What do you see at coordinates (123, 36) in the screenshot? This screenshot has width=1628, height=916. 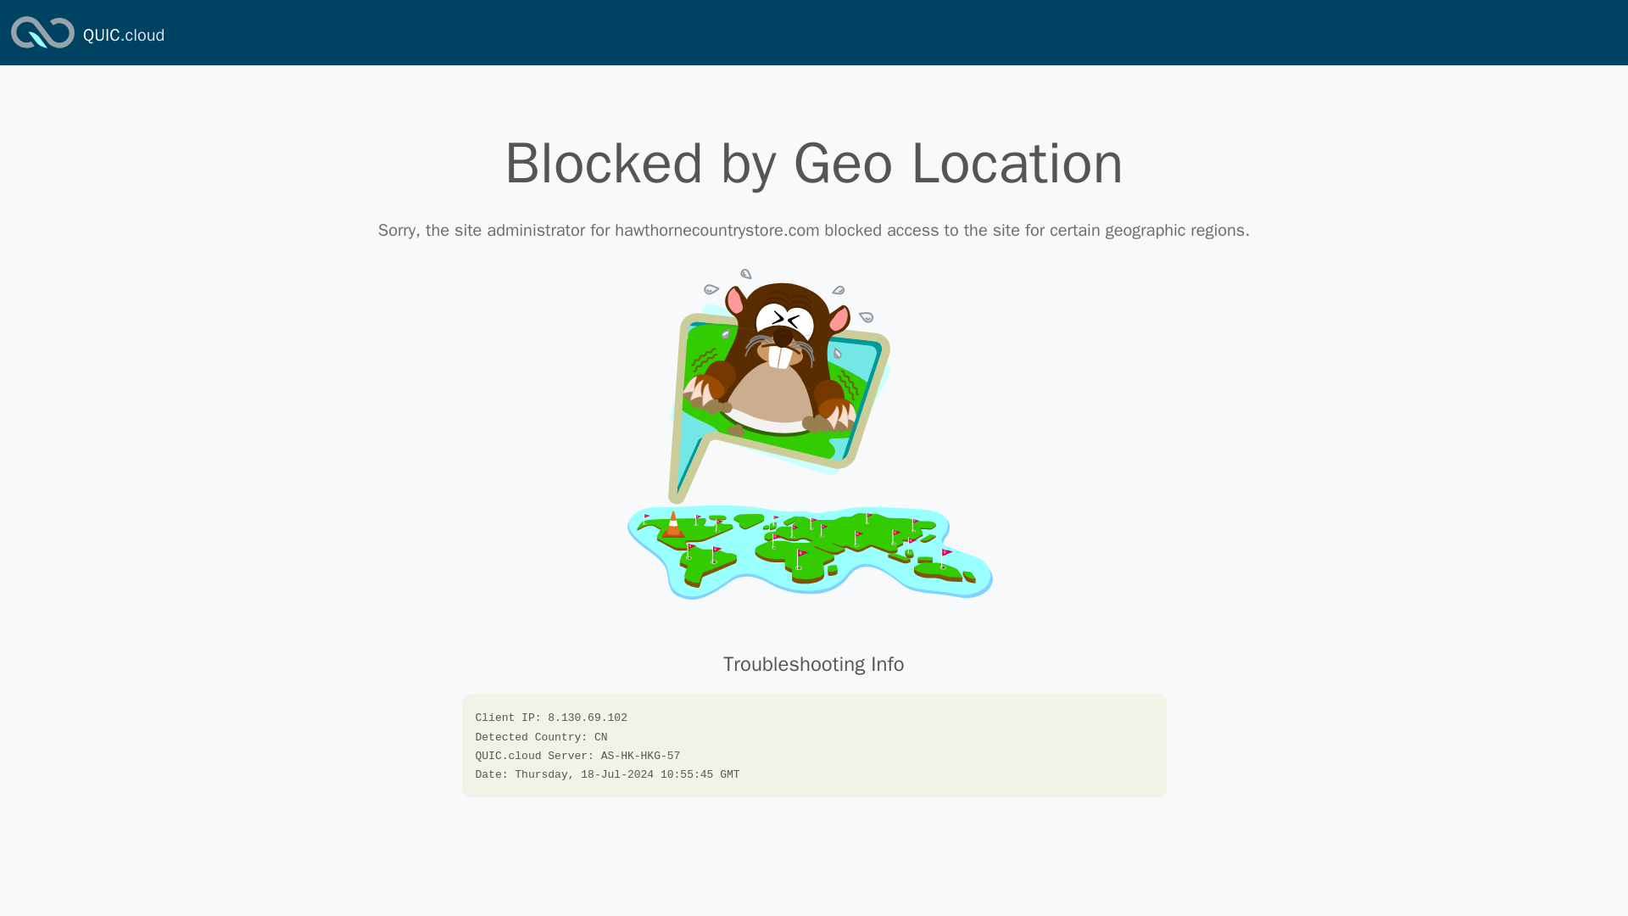 I see `QUIC.cloud` at bounding box center [123, 36].